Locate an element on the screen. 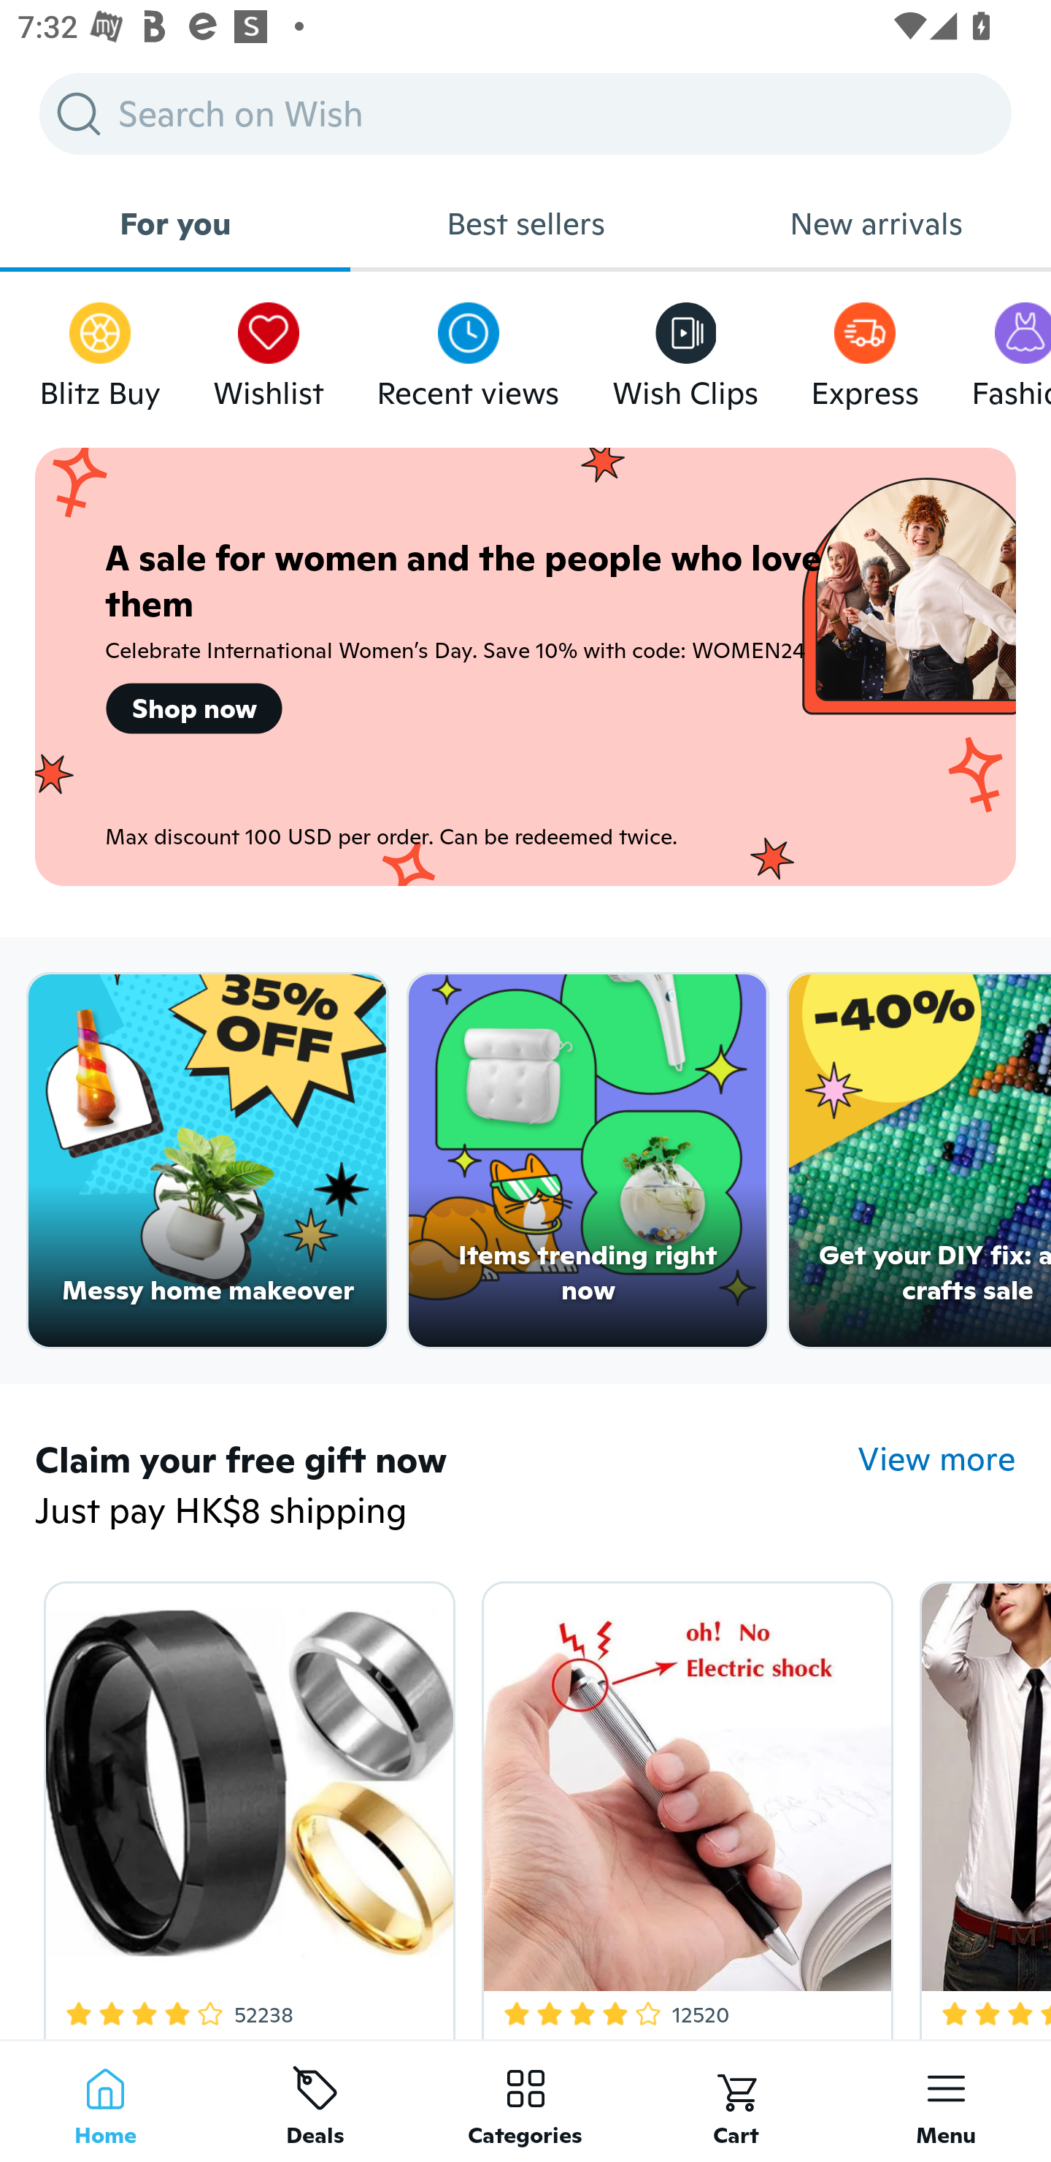  Claim your free gift now
Just pay HK$8 shipping is located at coordinates (446, 1487).